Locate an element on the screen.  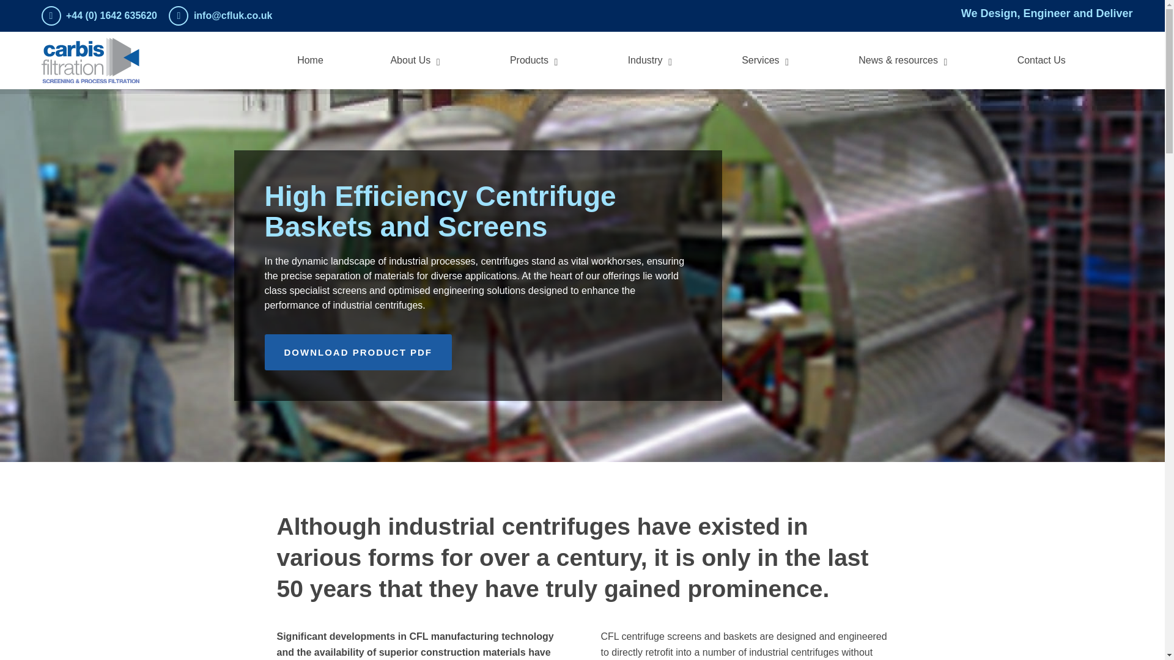
DOWNLOAD PRODUCT PDF is located at coordinates (358, 352).